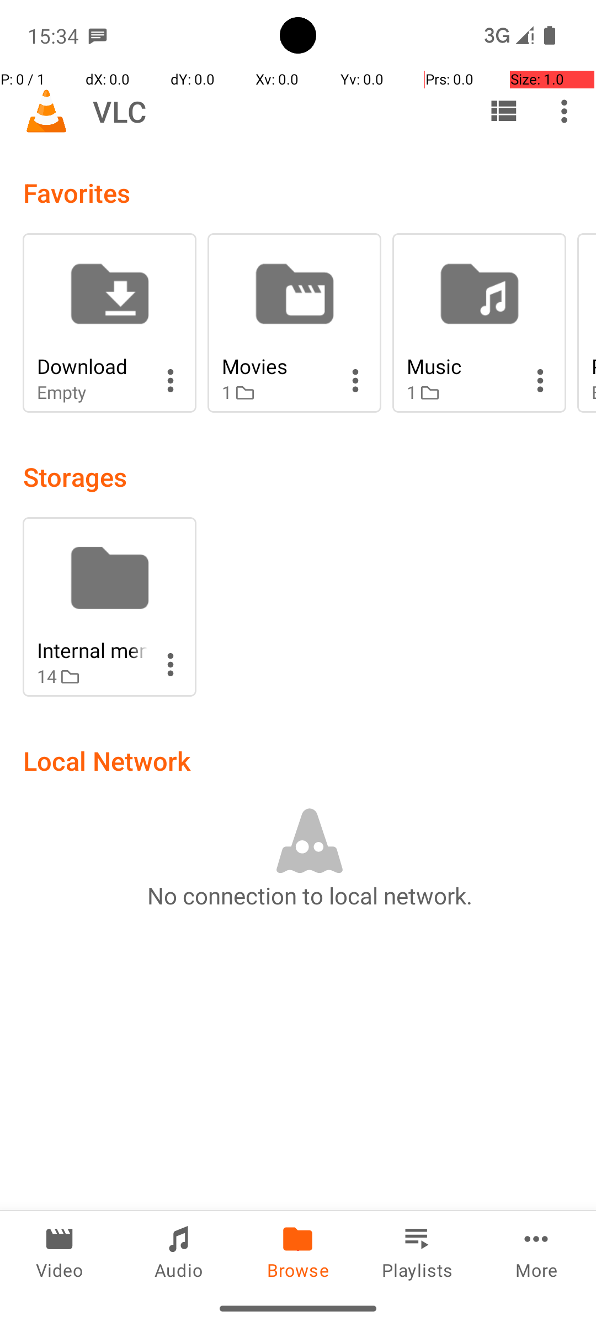  I want to click on More Actions, so click(171, 381).